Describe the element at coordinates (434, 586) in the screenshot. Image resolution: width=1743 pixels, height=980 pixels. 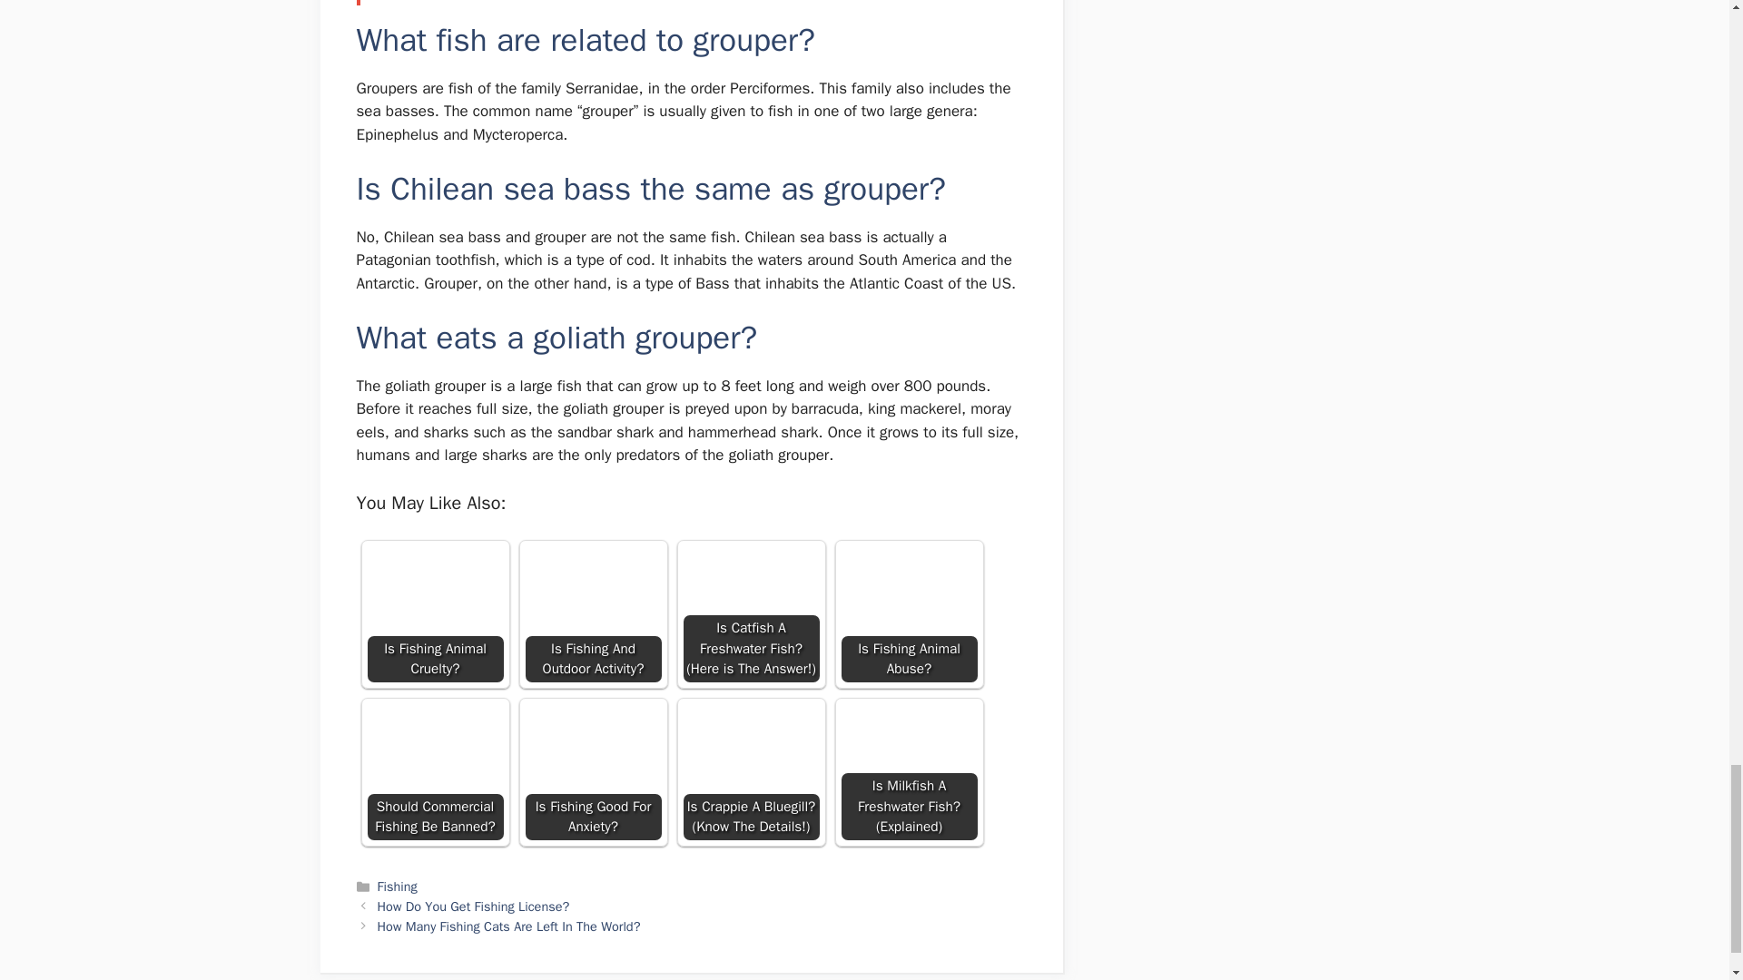
I see `Is Fishing Animal Cruelty?` at that location.